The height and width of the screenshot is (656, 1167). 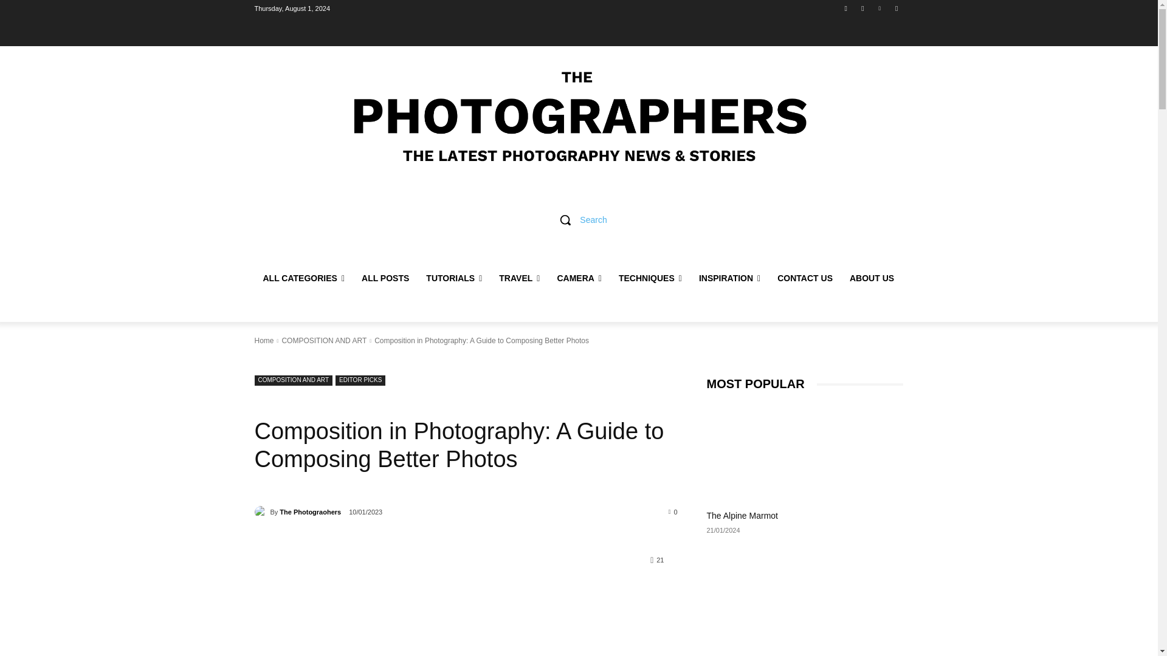 I want to click on Photography Website, so click(x=579, y=117).